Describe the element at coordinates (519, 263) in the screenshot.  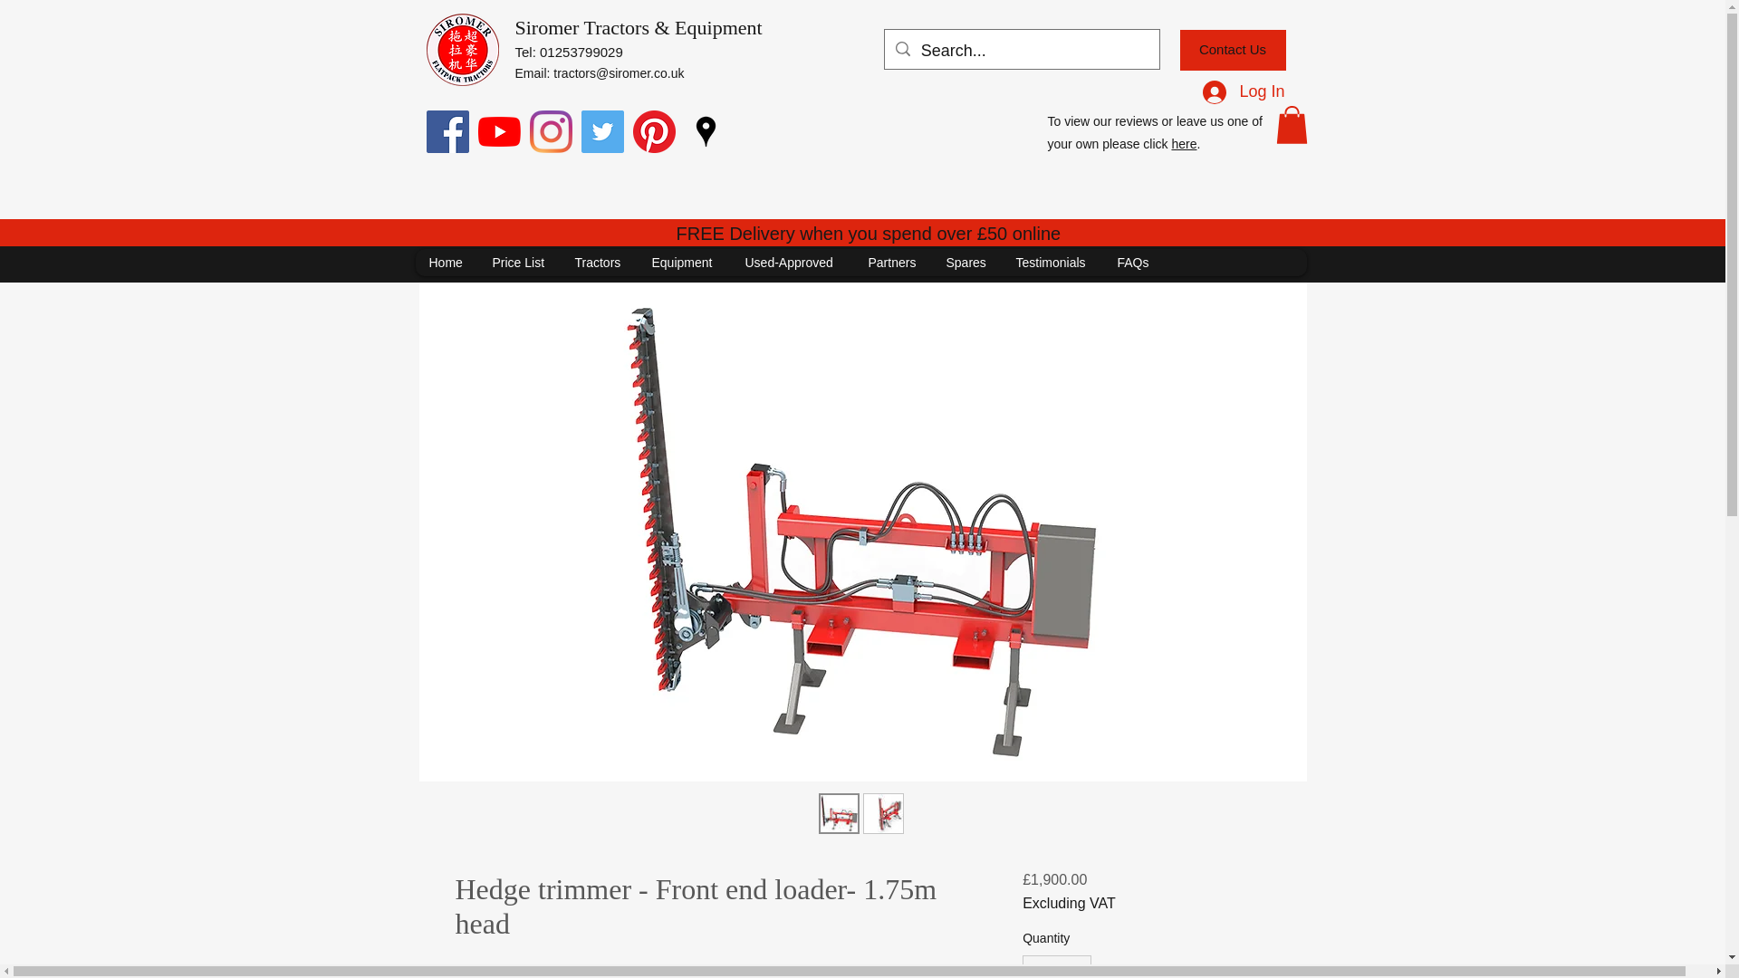
I see `Price List` at that location.